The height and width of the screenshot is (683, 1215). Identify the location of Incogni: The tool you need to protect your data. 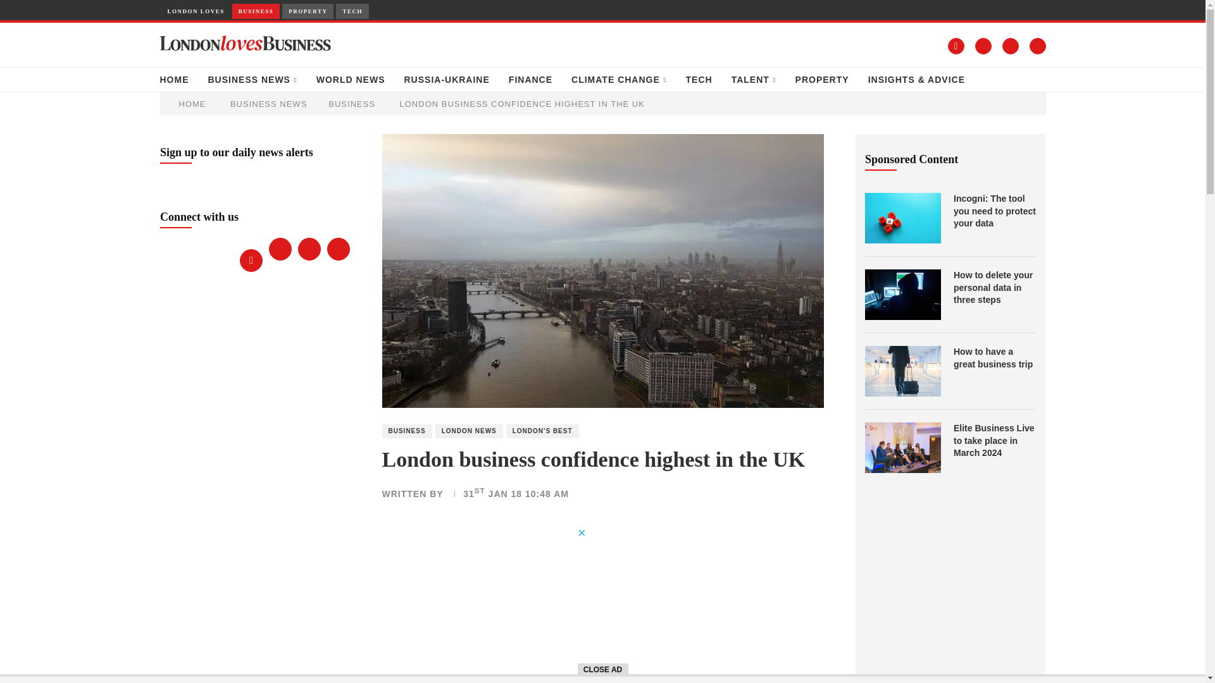
(995, 211).